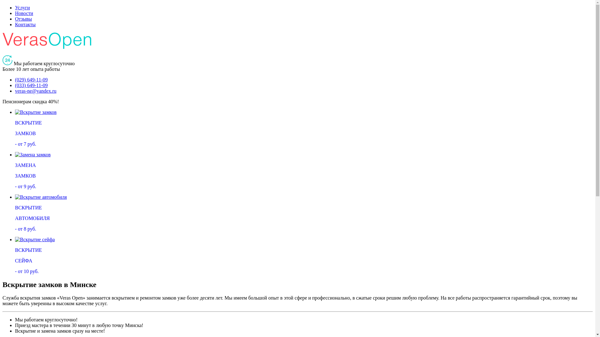 This screenshot has height=337, width=600. Describe the element at coordinates (31, 85) in the screenshot. I see `(033) 649-11-09` at that location.